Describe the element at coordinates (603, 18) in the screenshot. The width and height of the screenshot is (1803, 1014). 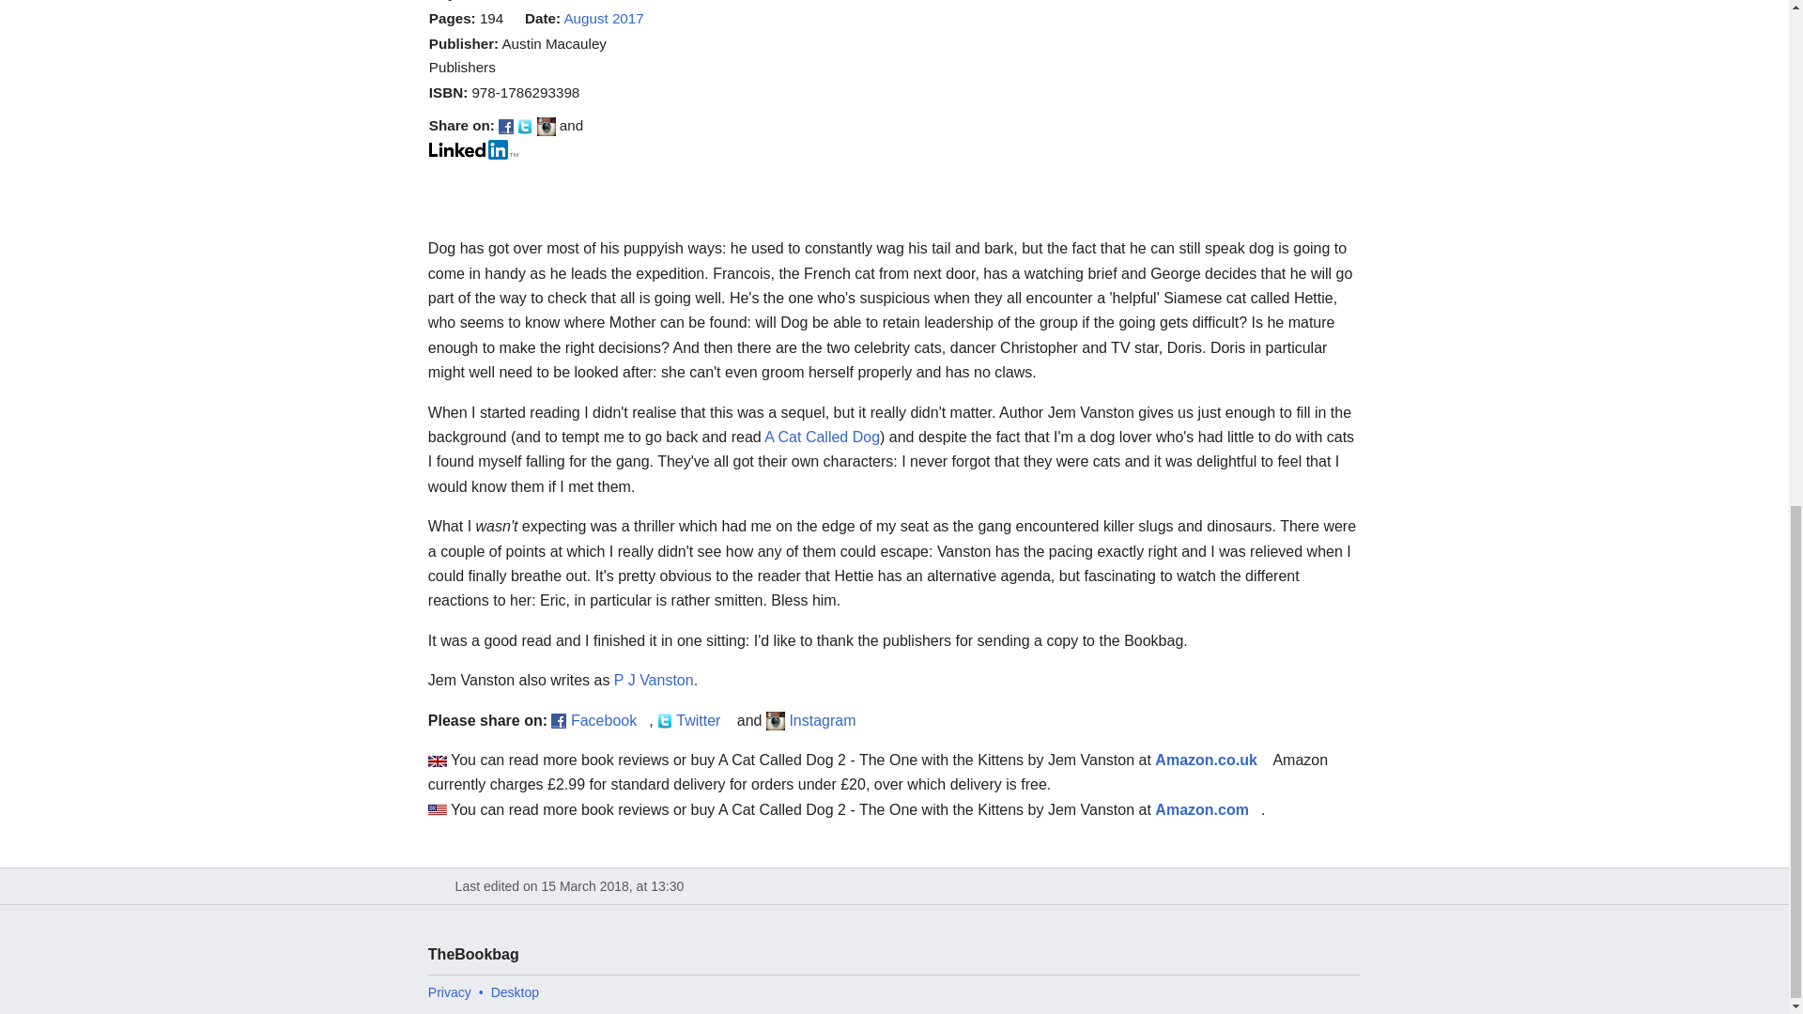
I see `Category:August 2017` at that location.